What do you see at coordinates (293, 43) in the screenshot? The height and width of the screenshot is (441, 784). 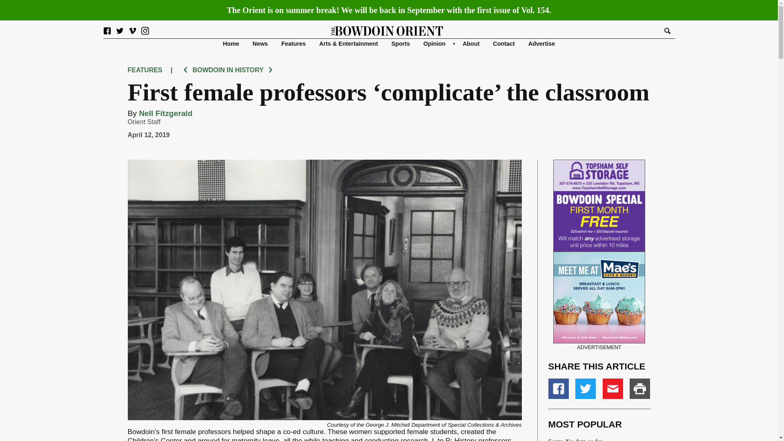 I see `Features` at bounding box center [293, 43].